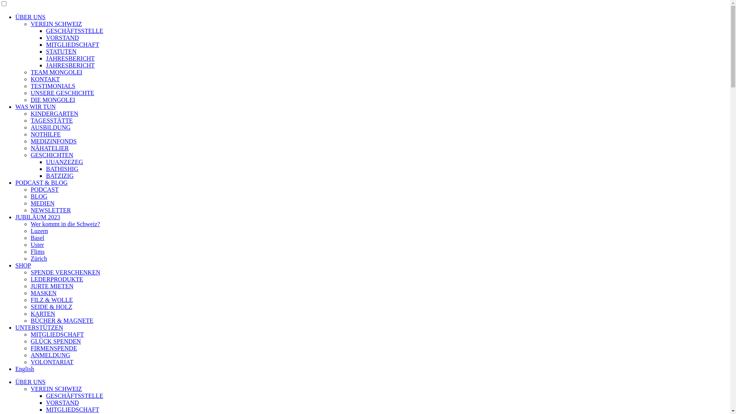  Describe the element at coordinates (53, 86) in the screenshot. I see `TESTIMONIALS` at that location.